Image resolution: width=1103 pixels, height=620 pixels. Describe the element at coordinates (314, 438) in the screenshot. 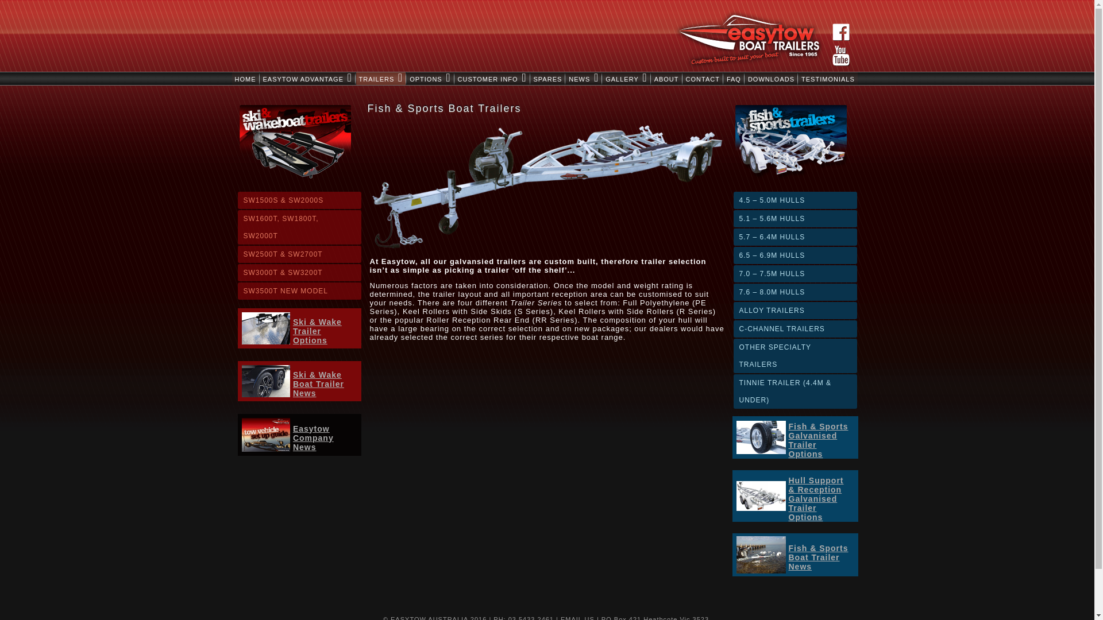

I see `Easytow Company News` at that location.